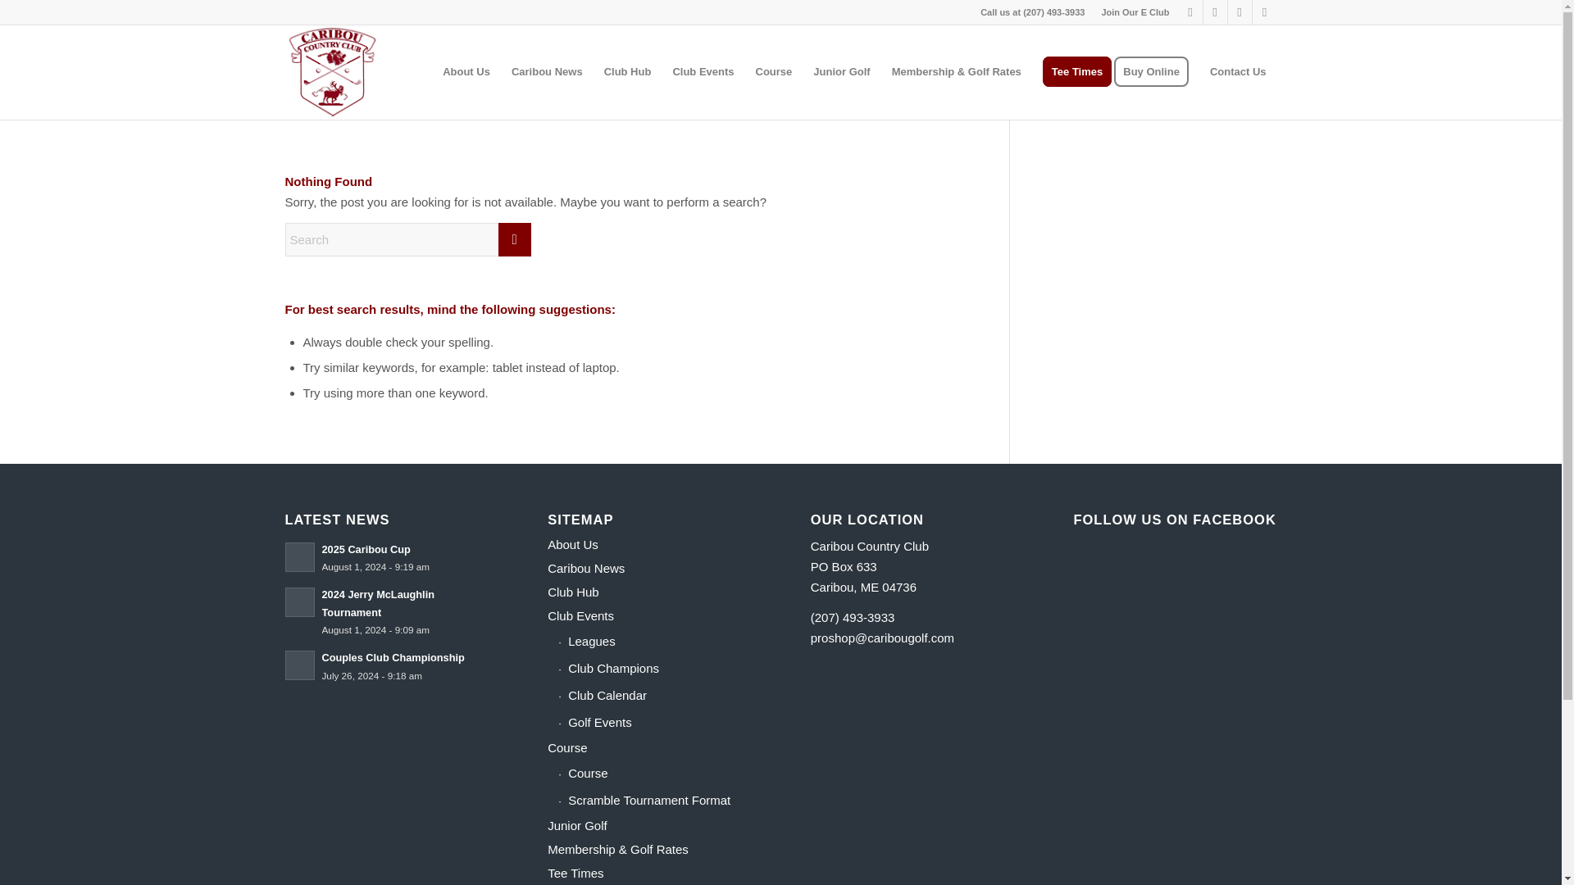 This screenshot has height=885, width=1574. I want to click on 2024 Jerry McLaughlin Tournament, so click(377, 603).